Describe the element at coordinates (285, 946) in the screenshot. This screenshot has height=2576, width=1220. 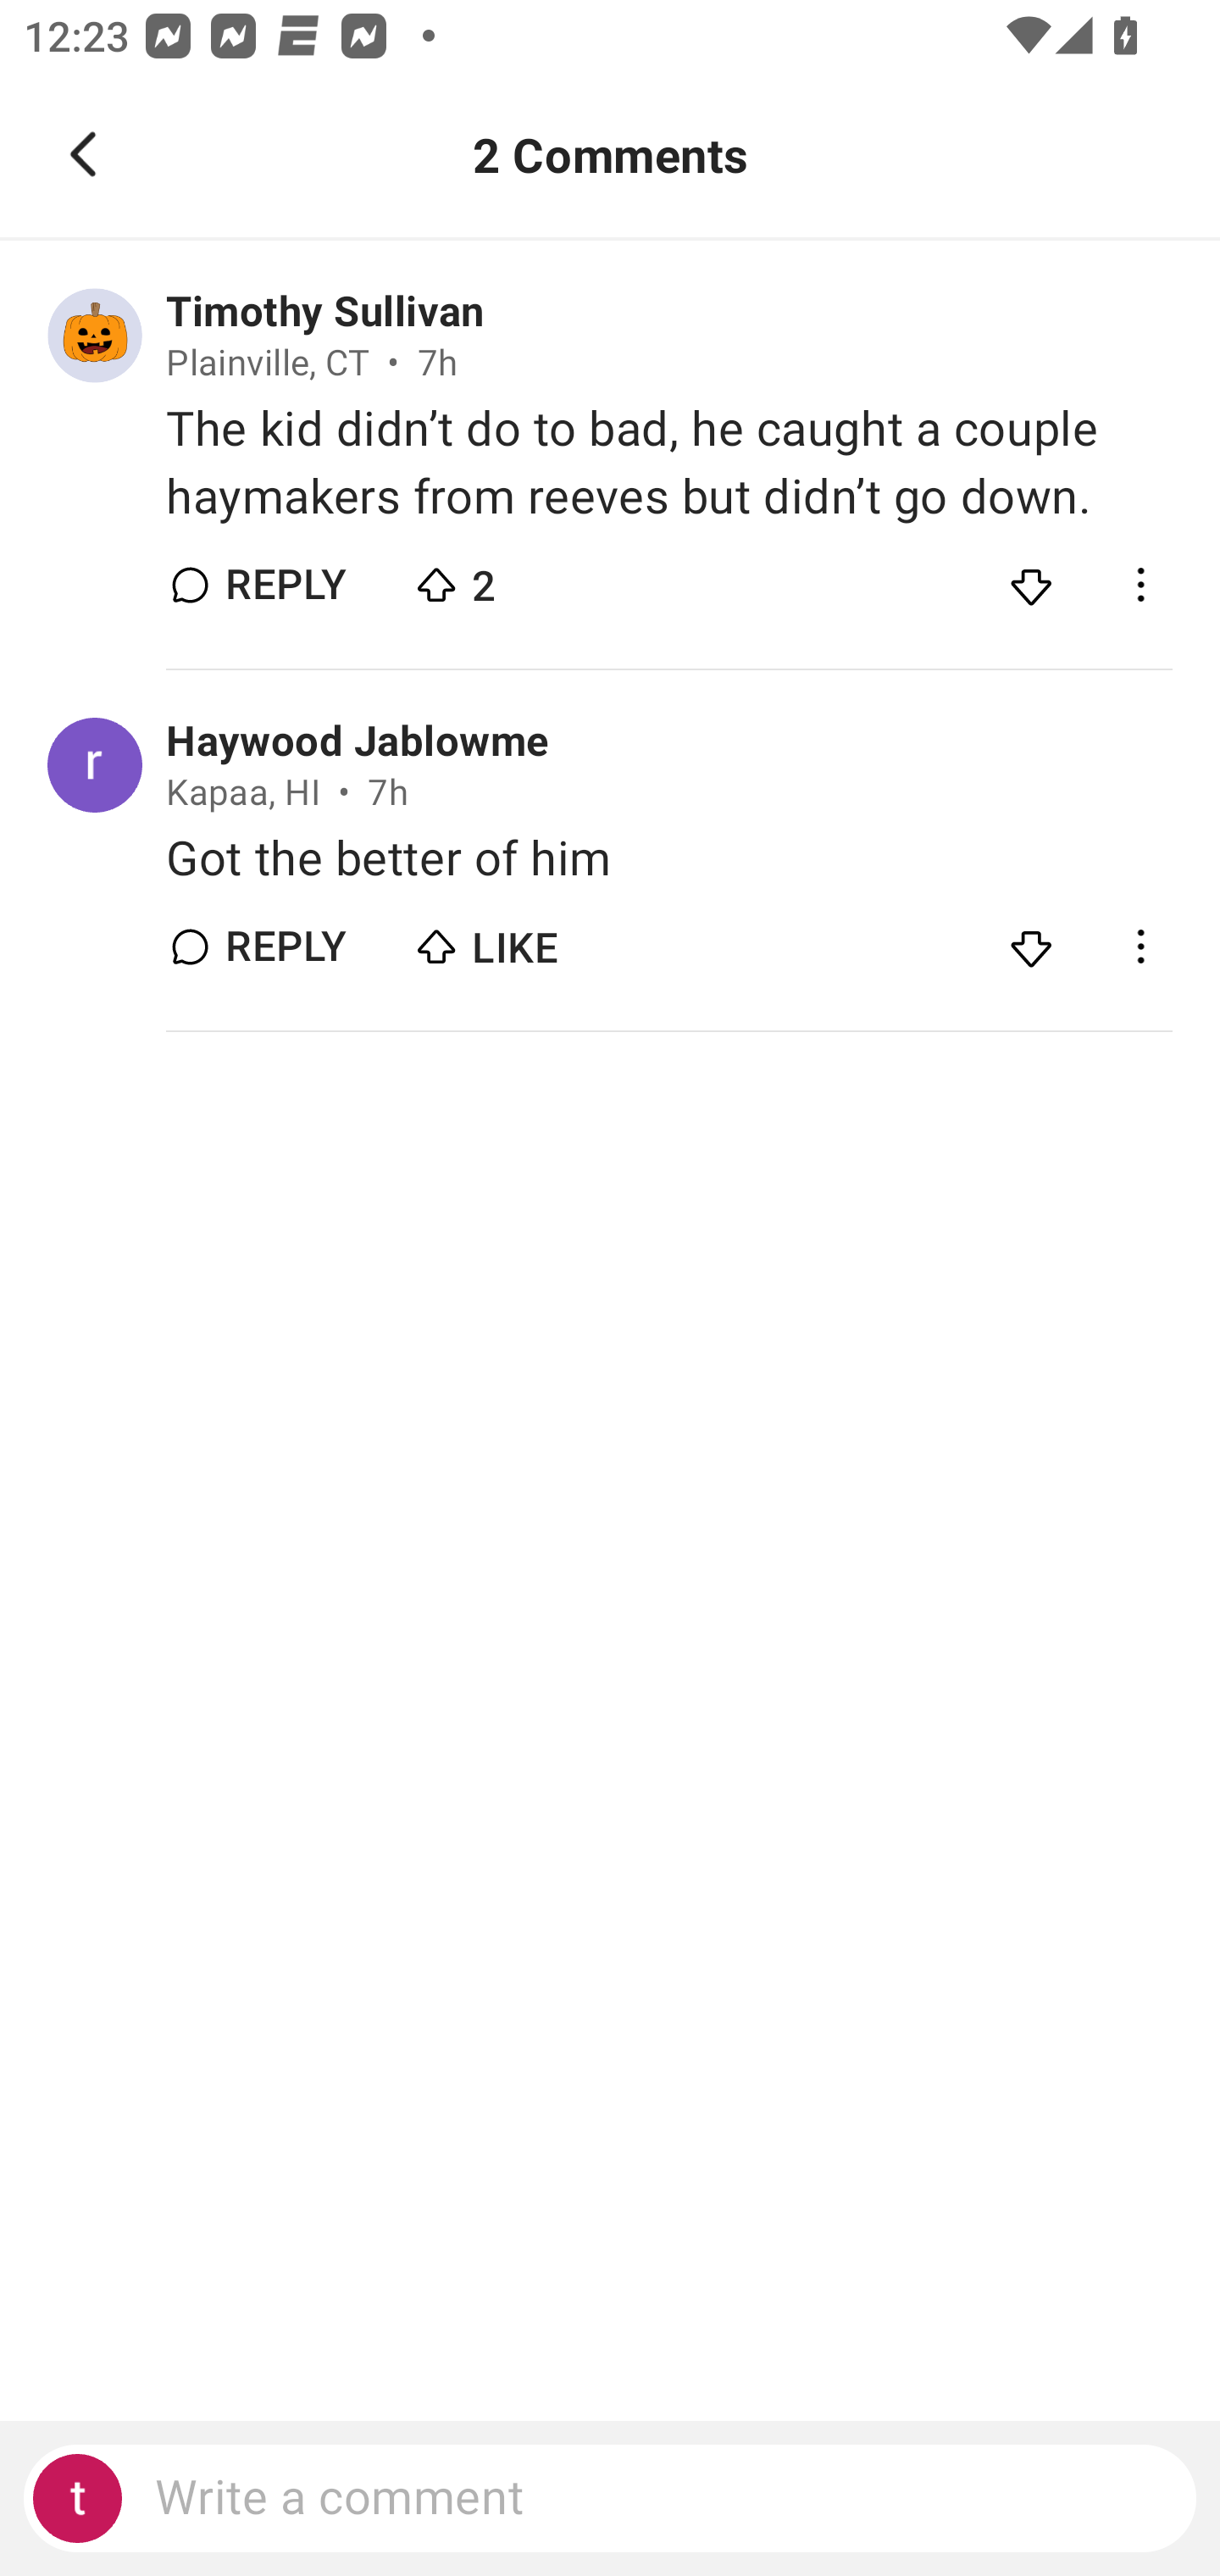
I see `REPLY` at that location.